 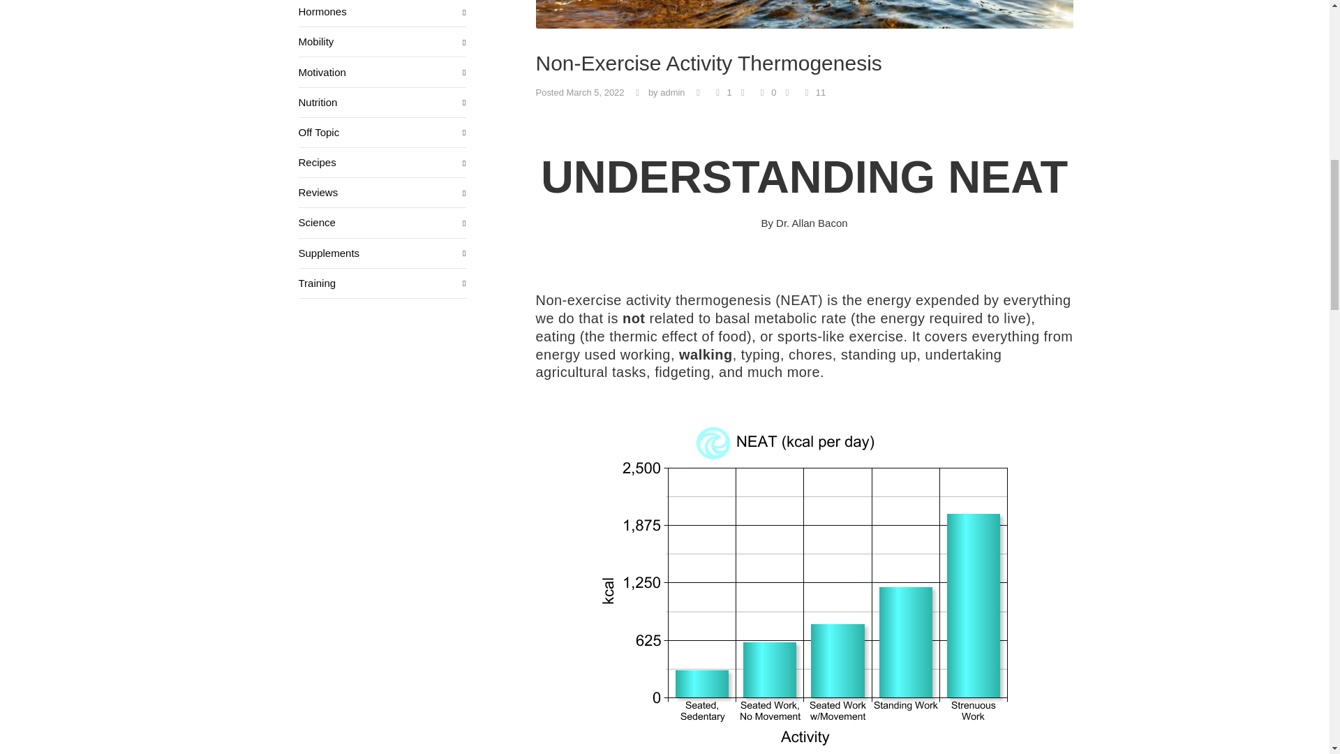 I want to click on Like, so click(x=813, y=93).